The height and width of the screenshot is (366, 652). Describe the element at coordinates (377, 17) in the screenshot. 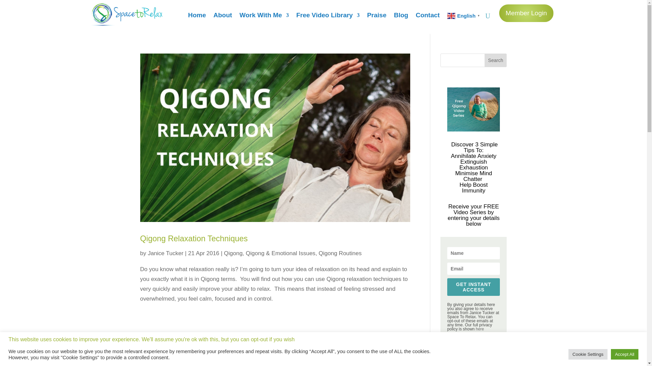

I see `Praise` at that location.